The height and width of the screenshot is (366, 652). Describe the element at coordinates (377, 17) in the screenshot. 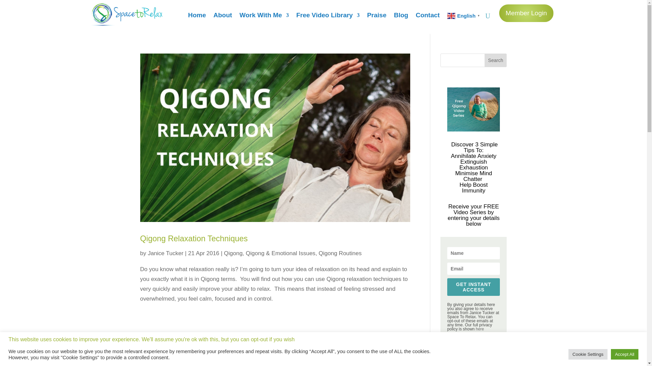

I see `Praise` at that location.